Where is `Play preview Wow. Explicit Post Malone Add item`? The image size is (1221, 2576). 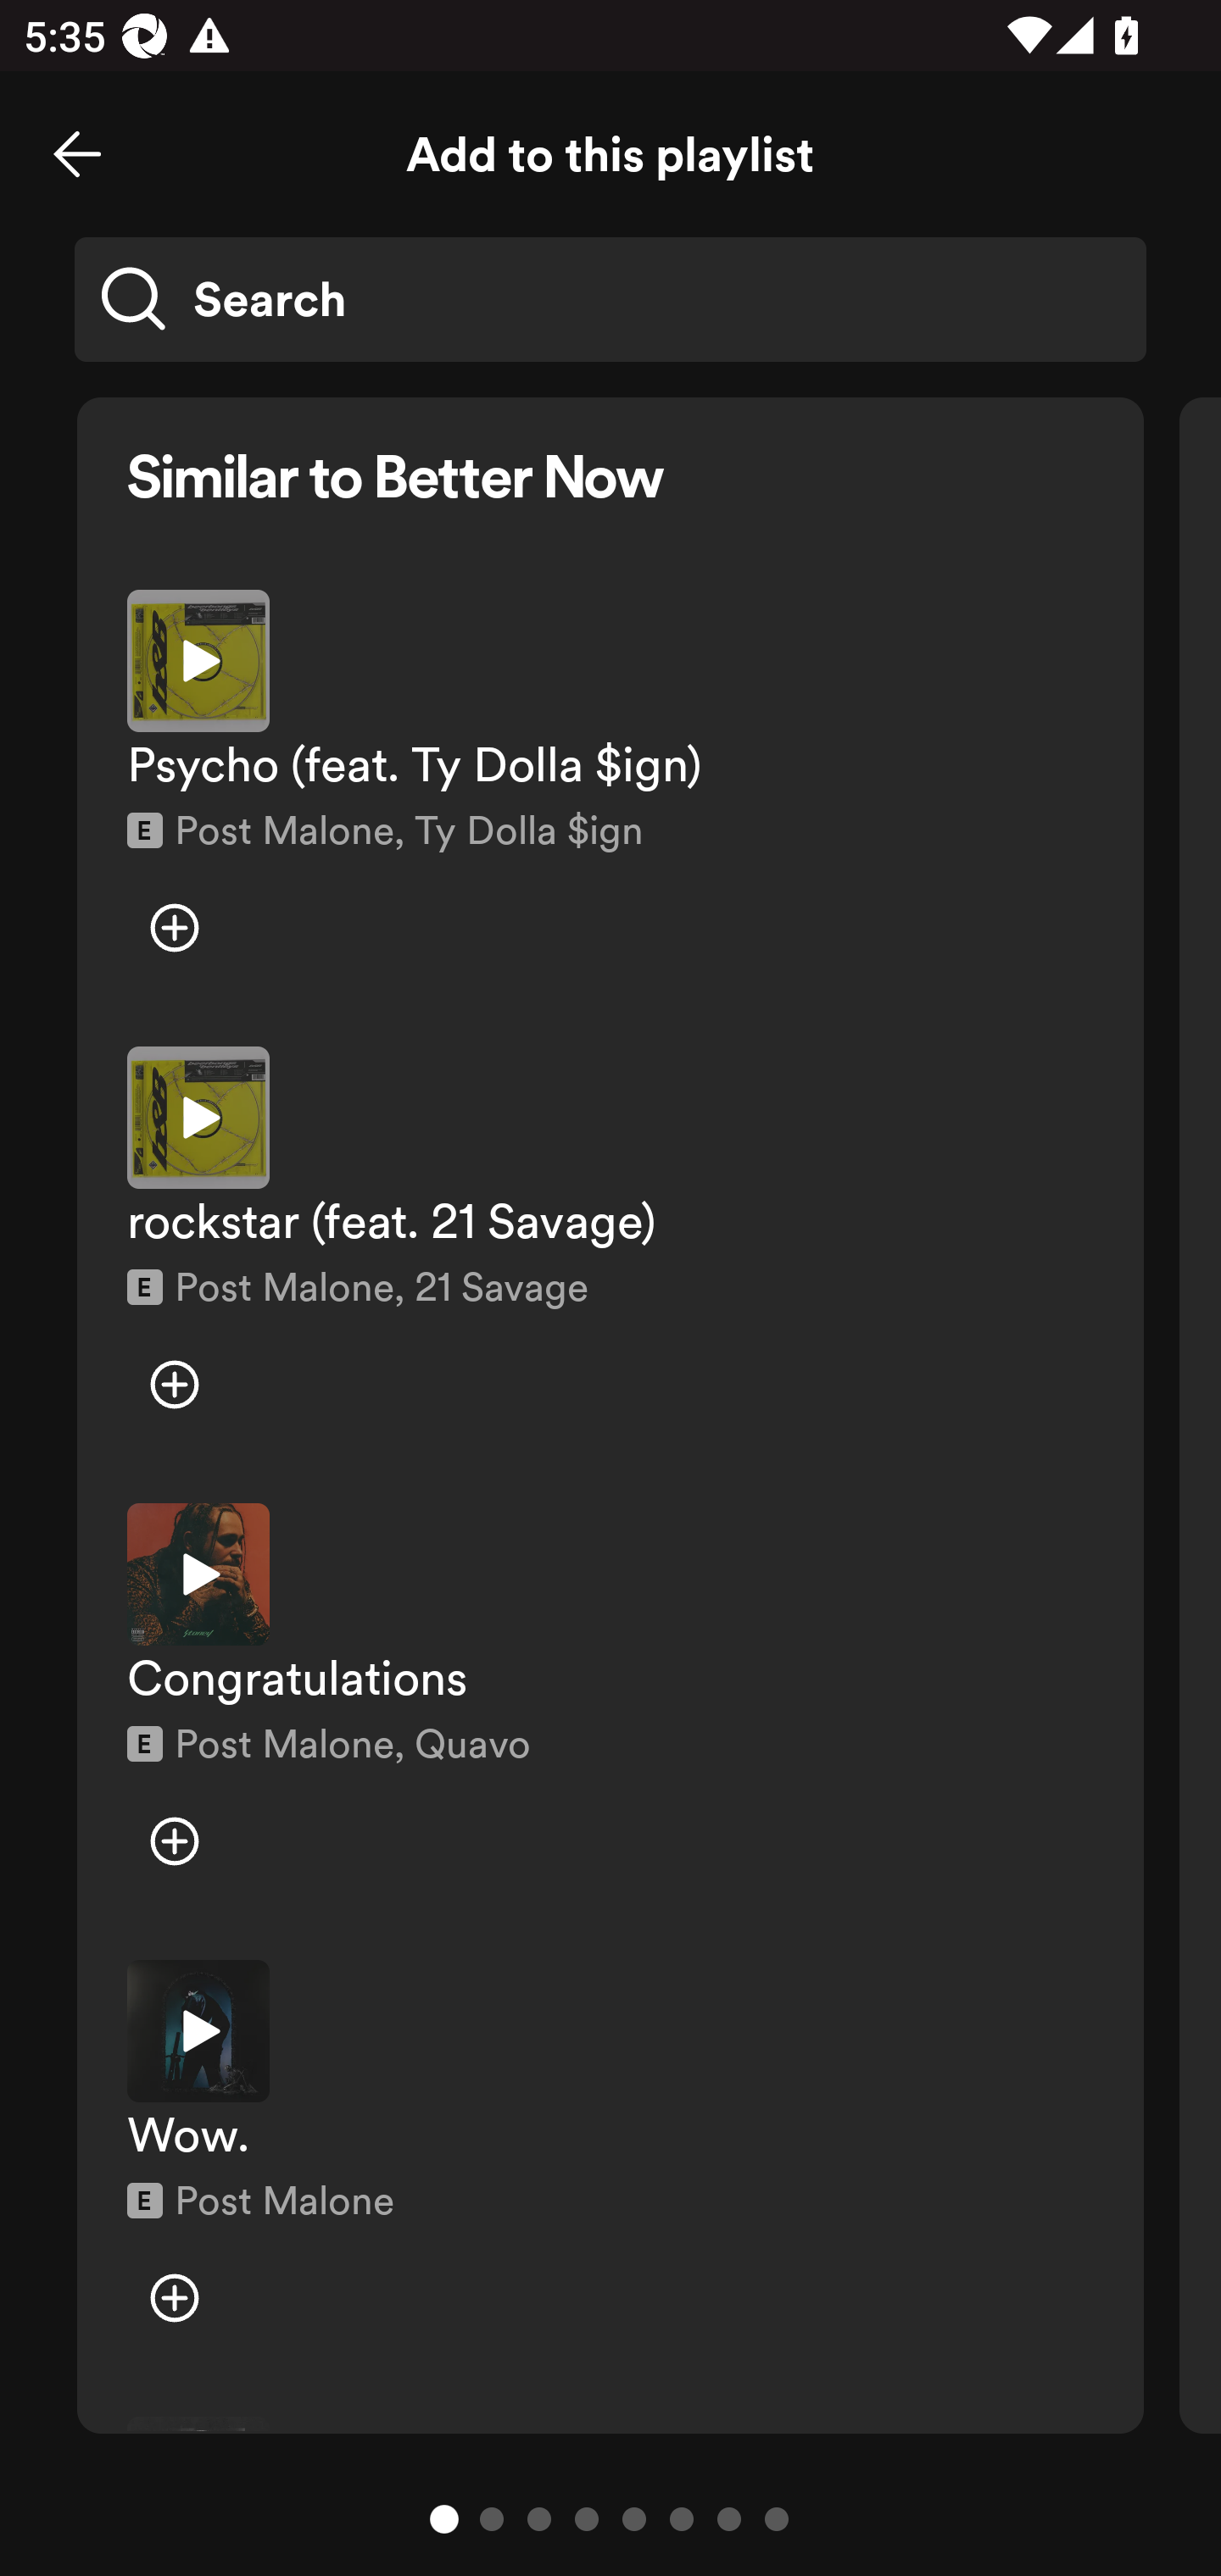
Play preview Wow. Explicit Post Malone Add item is located at coordinates (610, 2165).